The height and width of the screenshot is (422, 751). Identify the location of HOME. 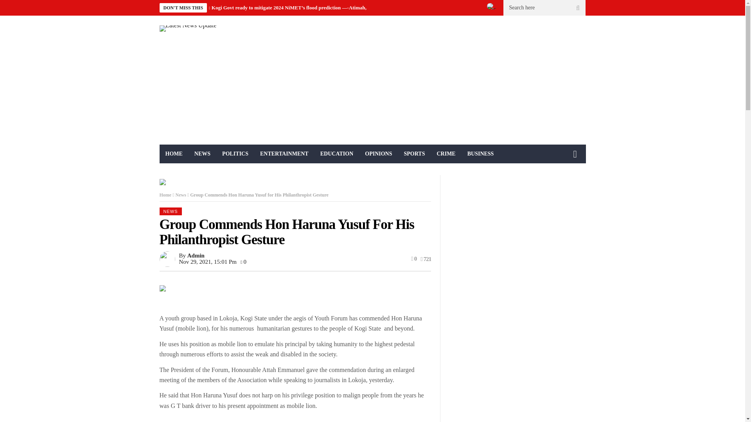
(174, 154).